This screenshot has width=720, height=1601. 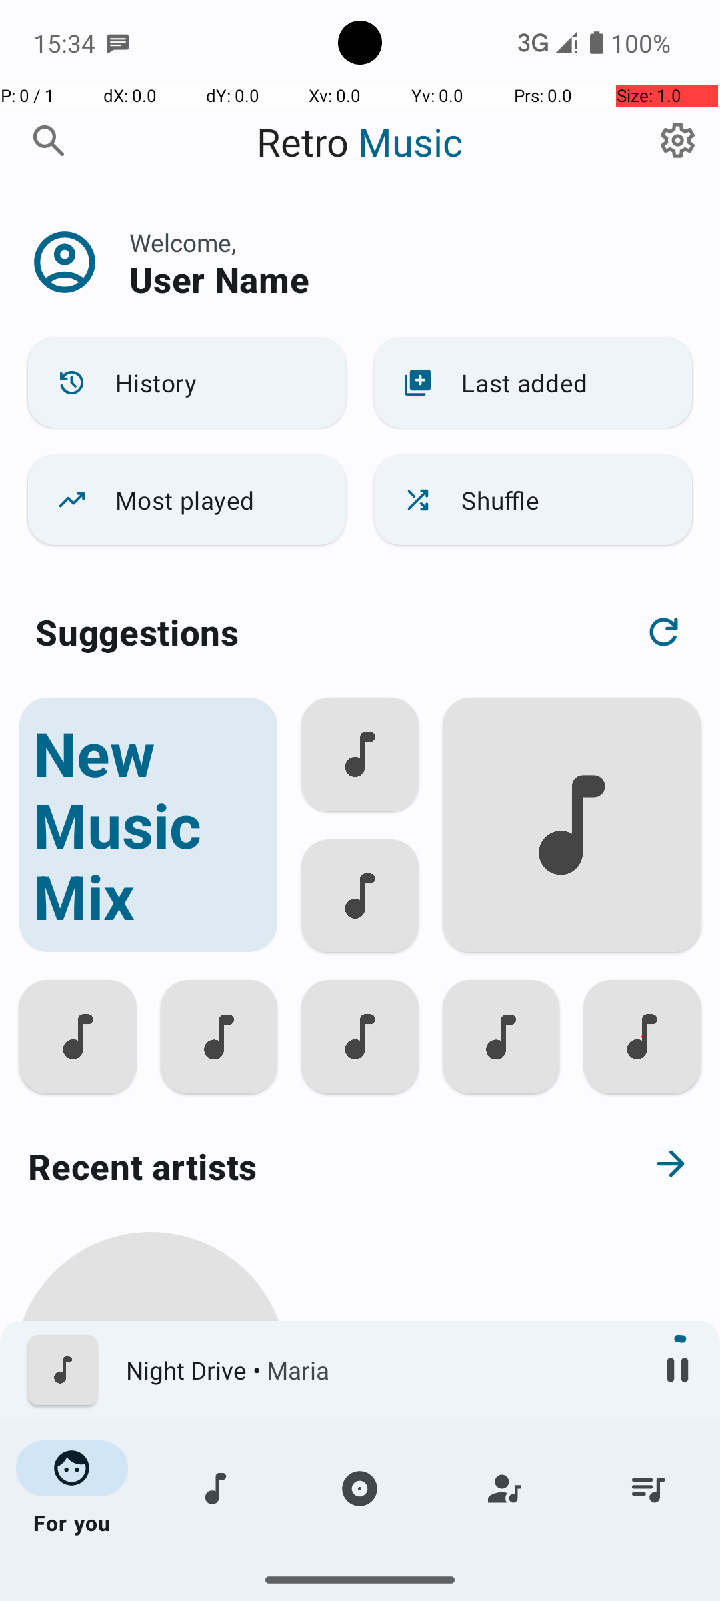 What do you see at coordinates (151, 1536) in the screenshot?
I see `Luca` at bounding box center [151, 1536].